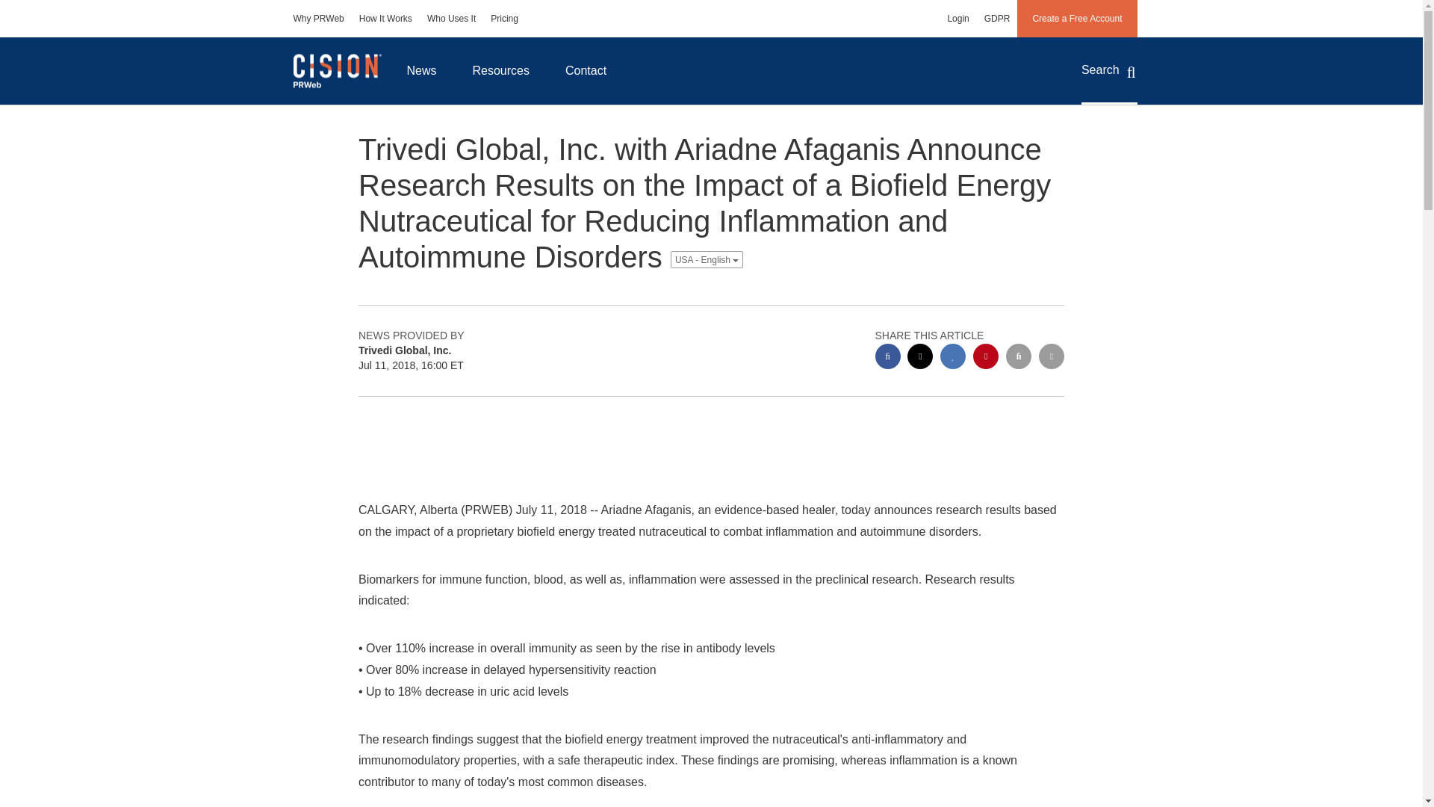 Image resolution: width=1434 pixels, height=807 pixels. Describe the element at coordinates (997, 18) in the screenshot. I see `GDPR` at that location.